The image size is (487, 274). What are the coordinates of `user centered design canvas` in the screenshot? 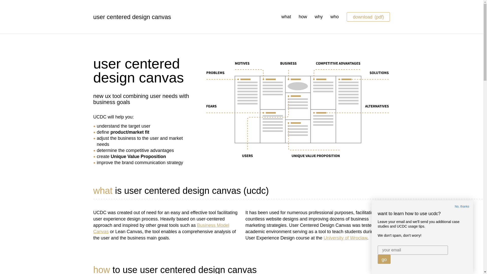 It's located at (153, 17).